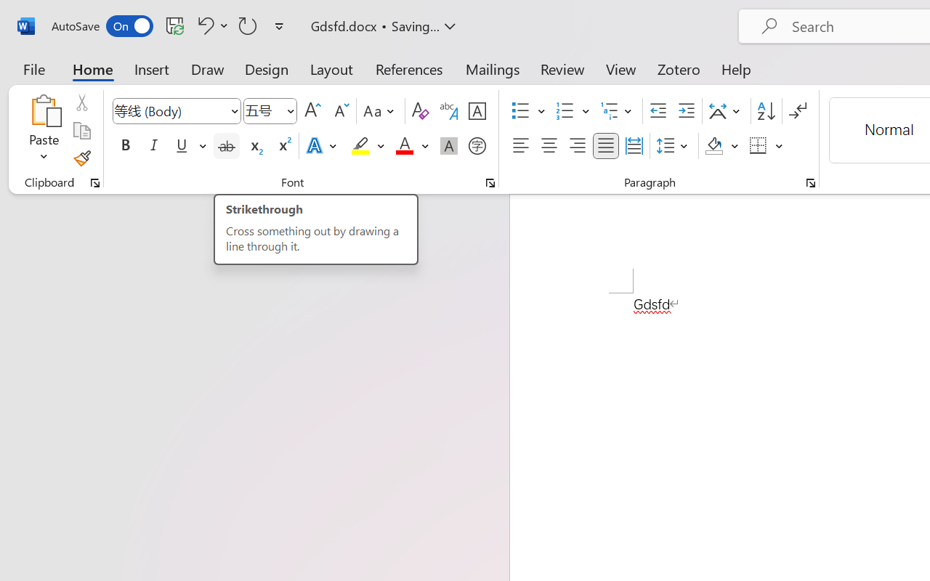 This screenshot has height=581, width=930. What do you see at coordinates (203, 25) in the screenshot?
I see `Undo Style` at bounding box center [203, 25].